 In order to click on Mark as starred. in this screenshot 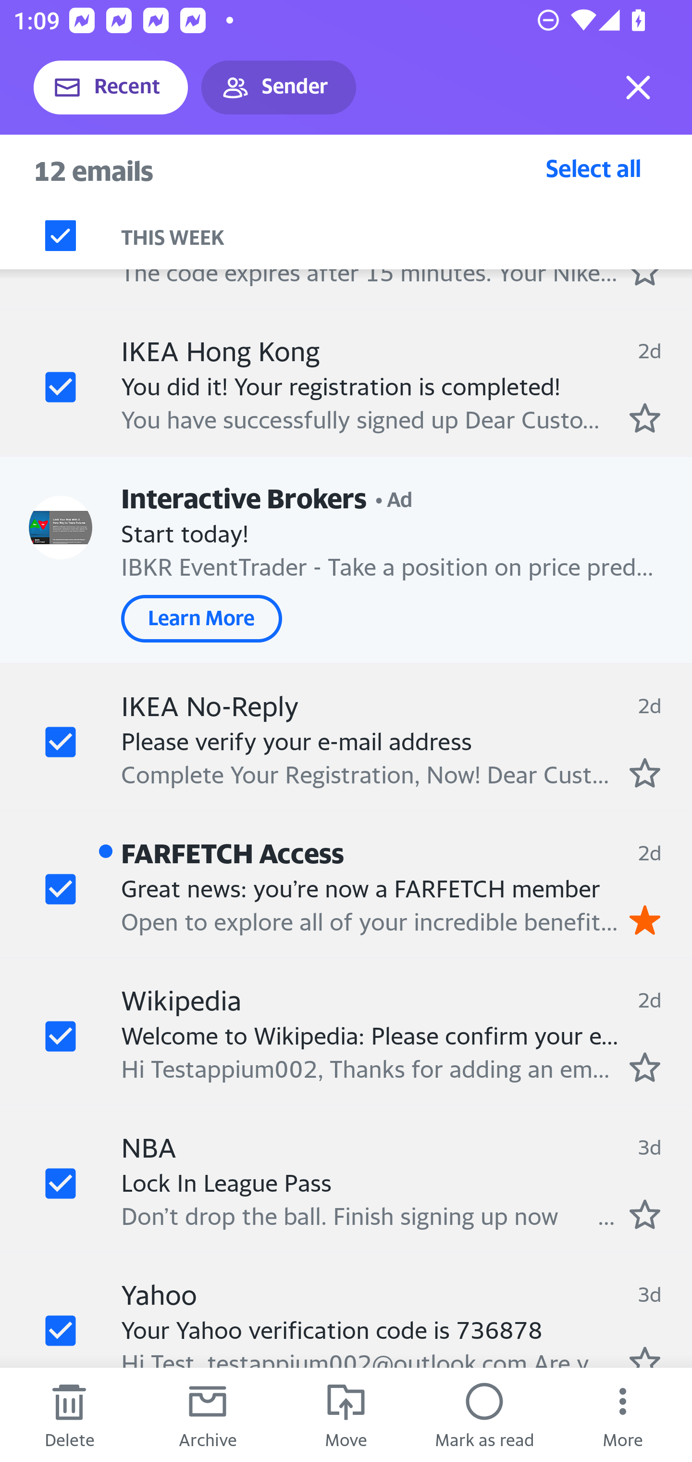, I will do `click(645, 772)`.